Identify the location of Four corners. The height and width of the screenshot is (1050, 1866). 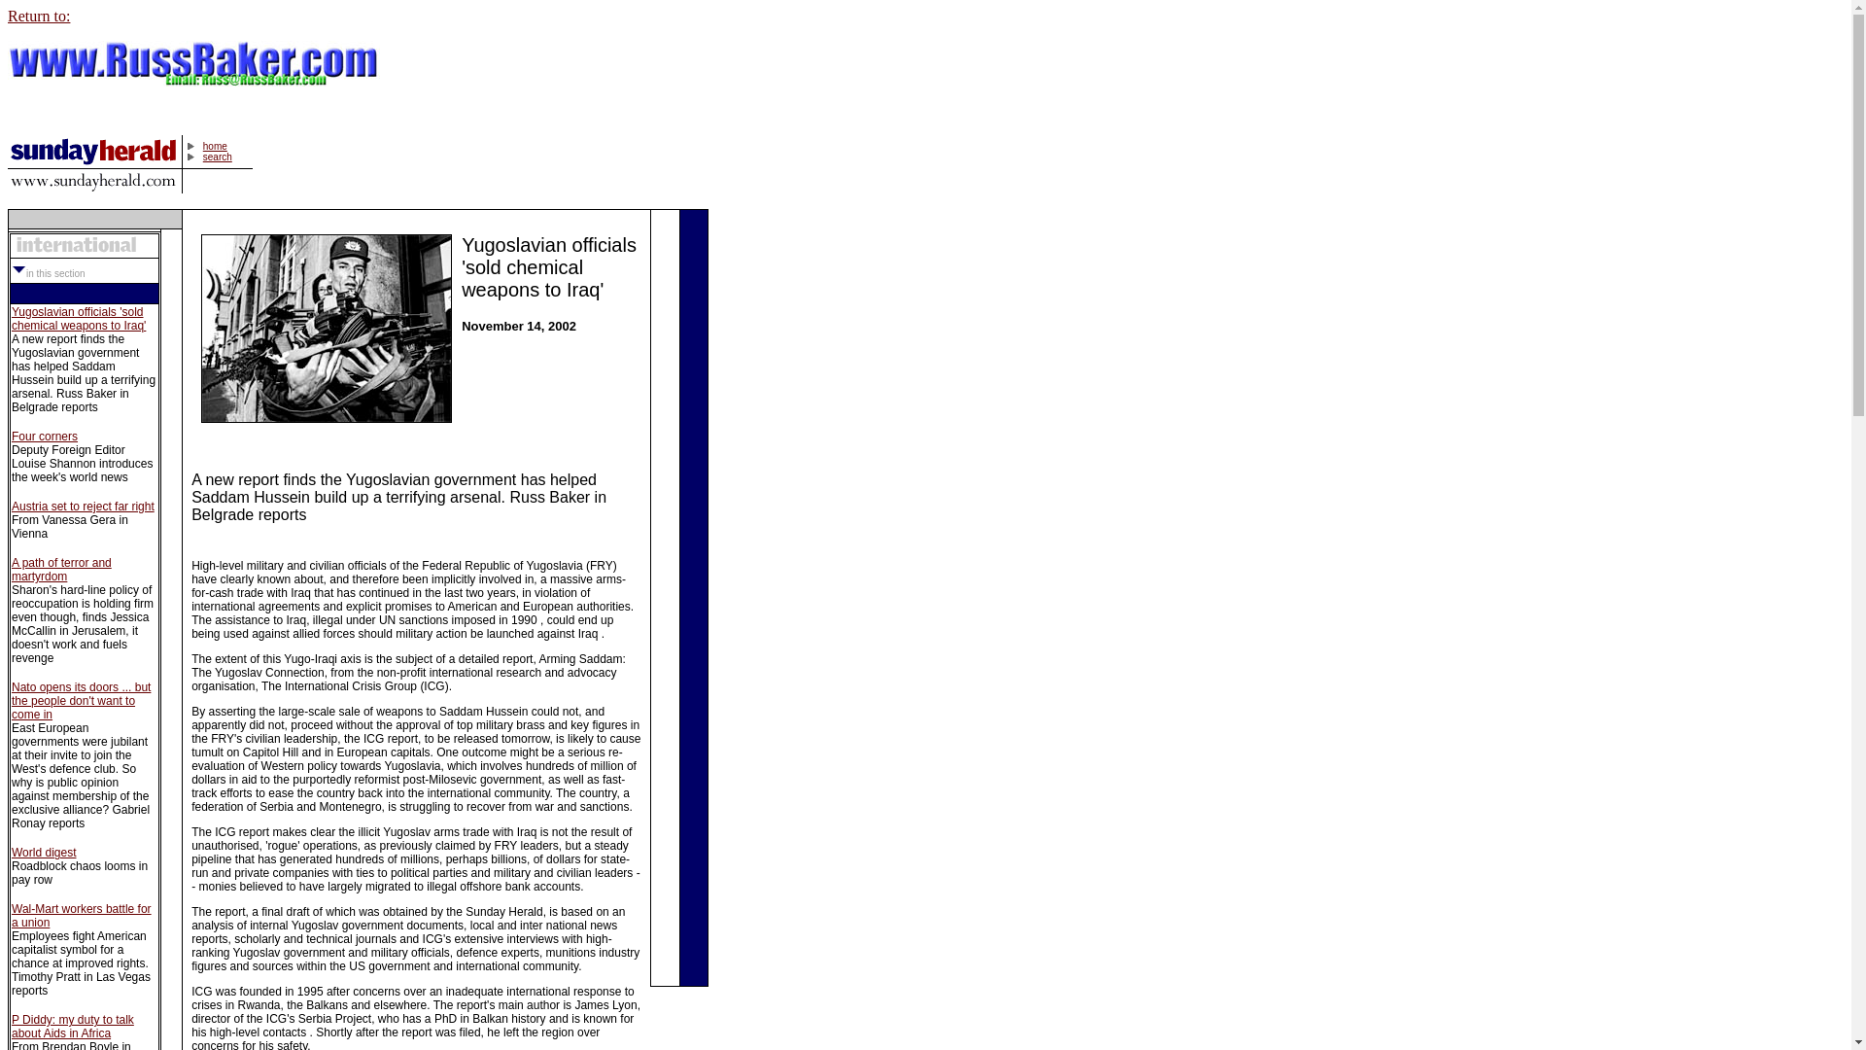
(45, 436).